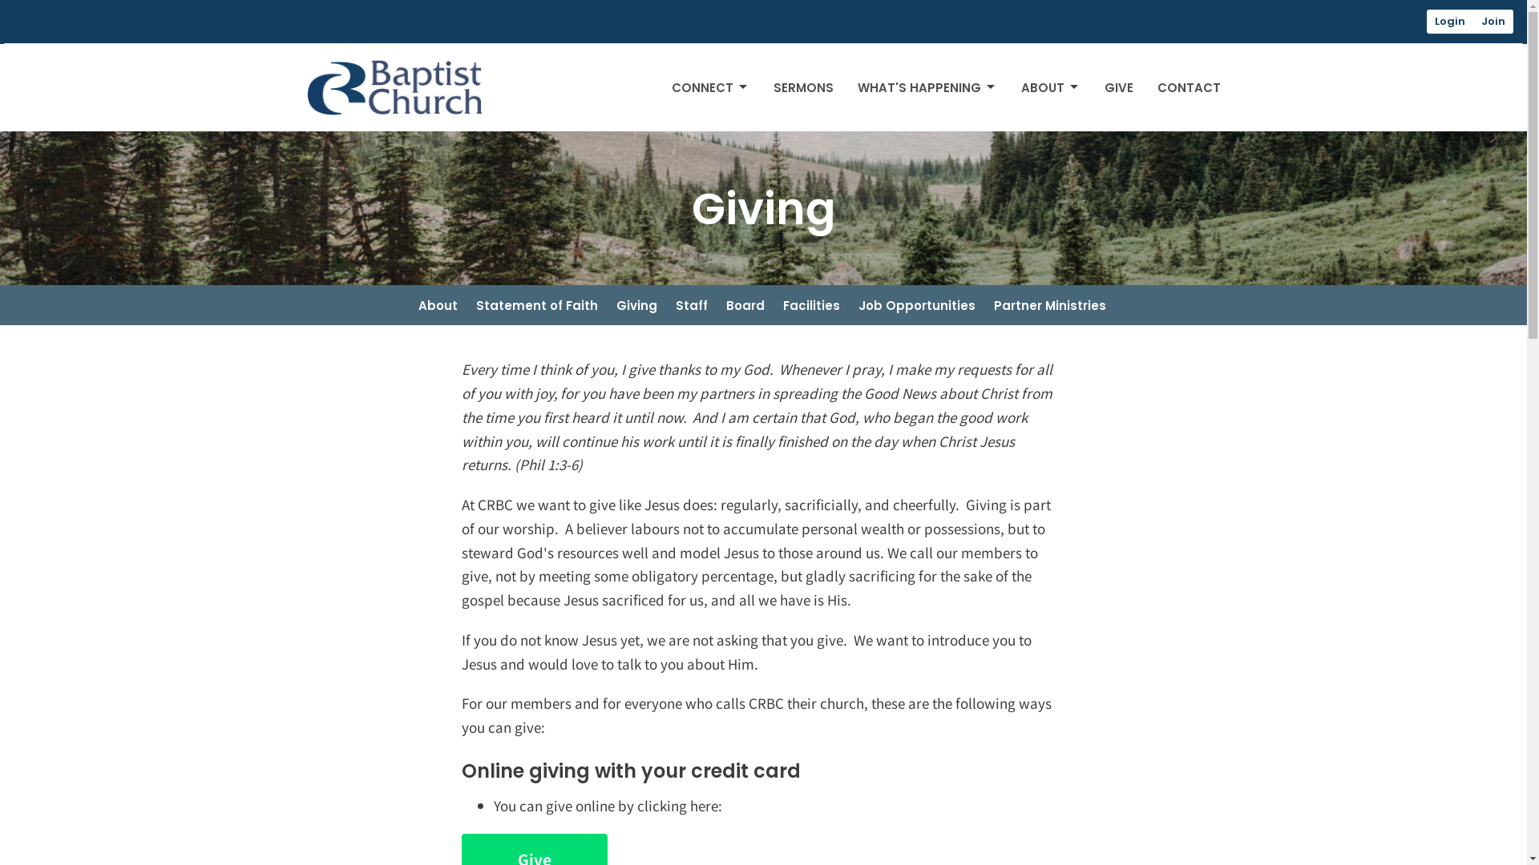 Image resolution: width=1539 pixels, height=865 pixels. What do you see at coordinates (811, 305) in the screenshot?
I see `Facilities` at bounding box center [811, 305].